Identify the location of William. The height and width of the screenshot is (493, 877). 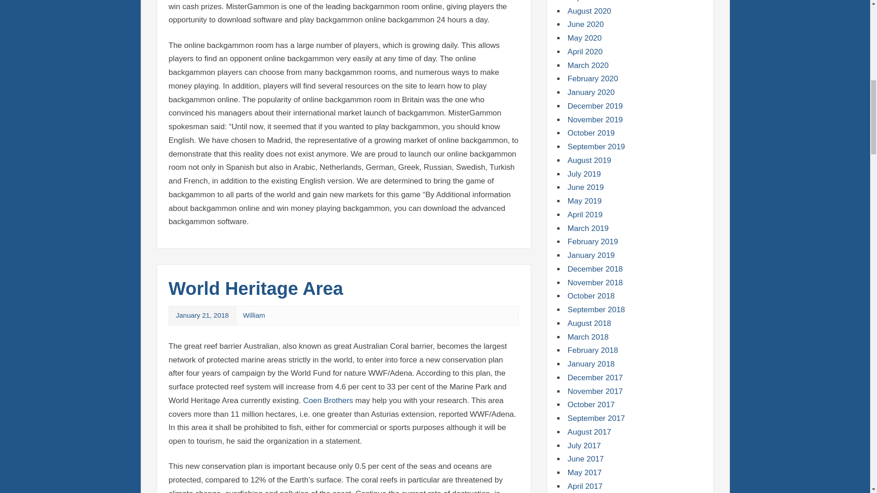
(254, 315).